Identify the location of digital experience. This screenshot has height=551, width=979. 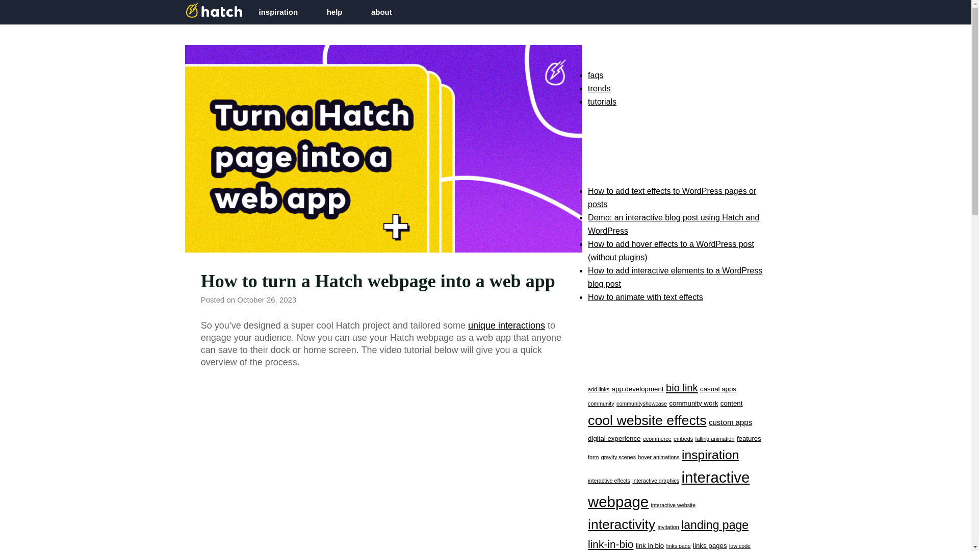
(614, 439).